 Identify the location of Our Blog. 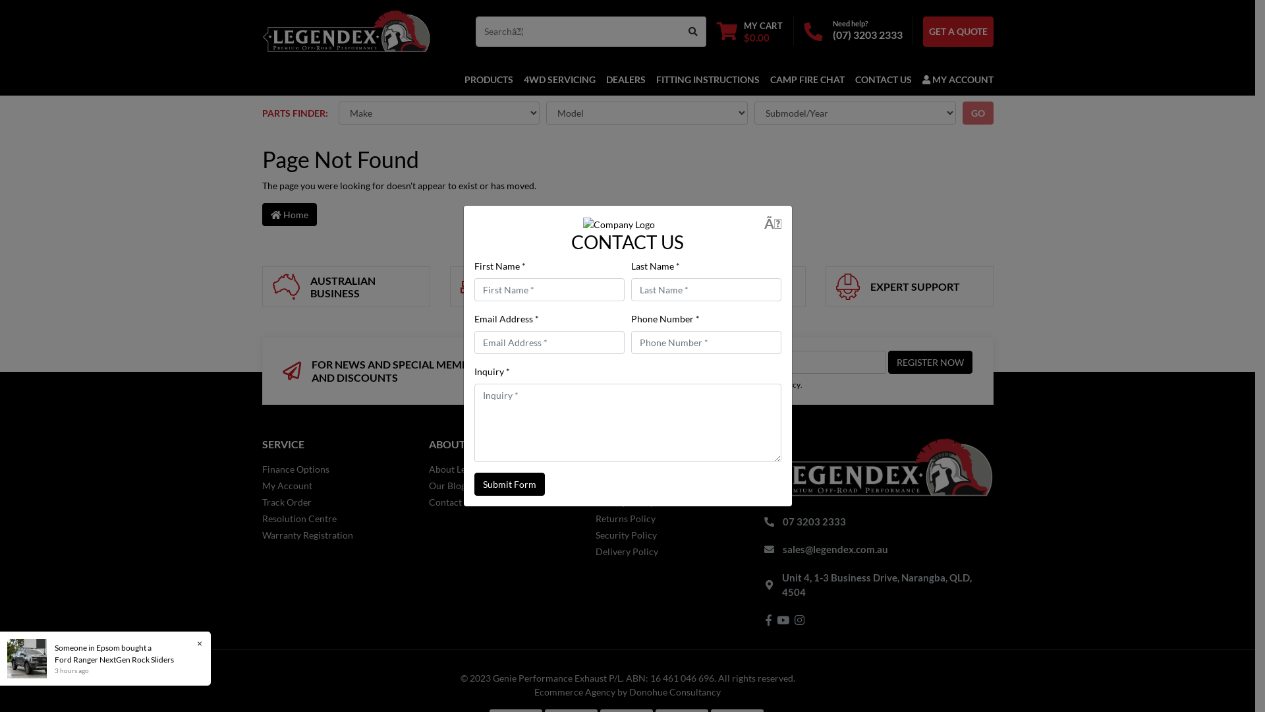
(502, 485).